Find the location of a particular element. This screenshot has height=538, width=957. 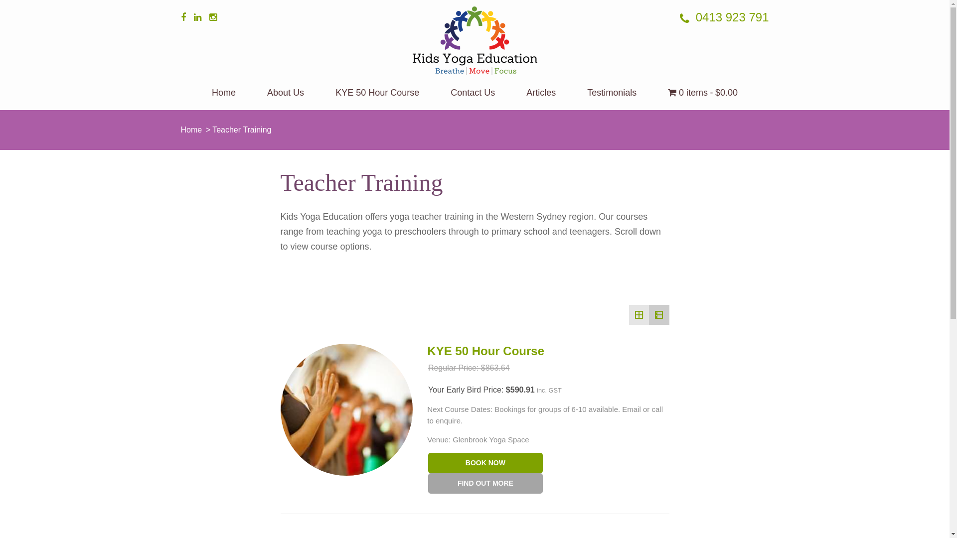

BOOK NOW is located at coordinates (485, 463).